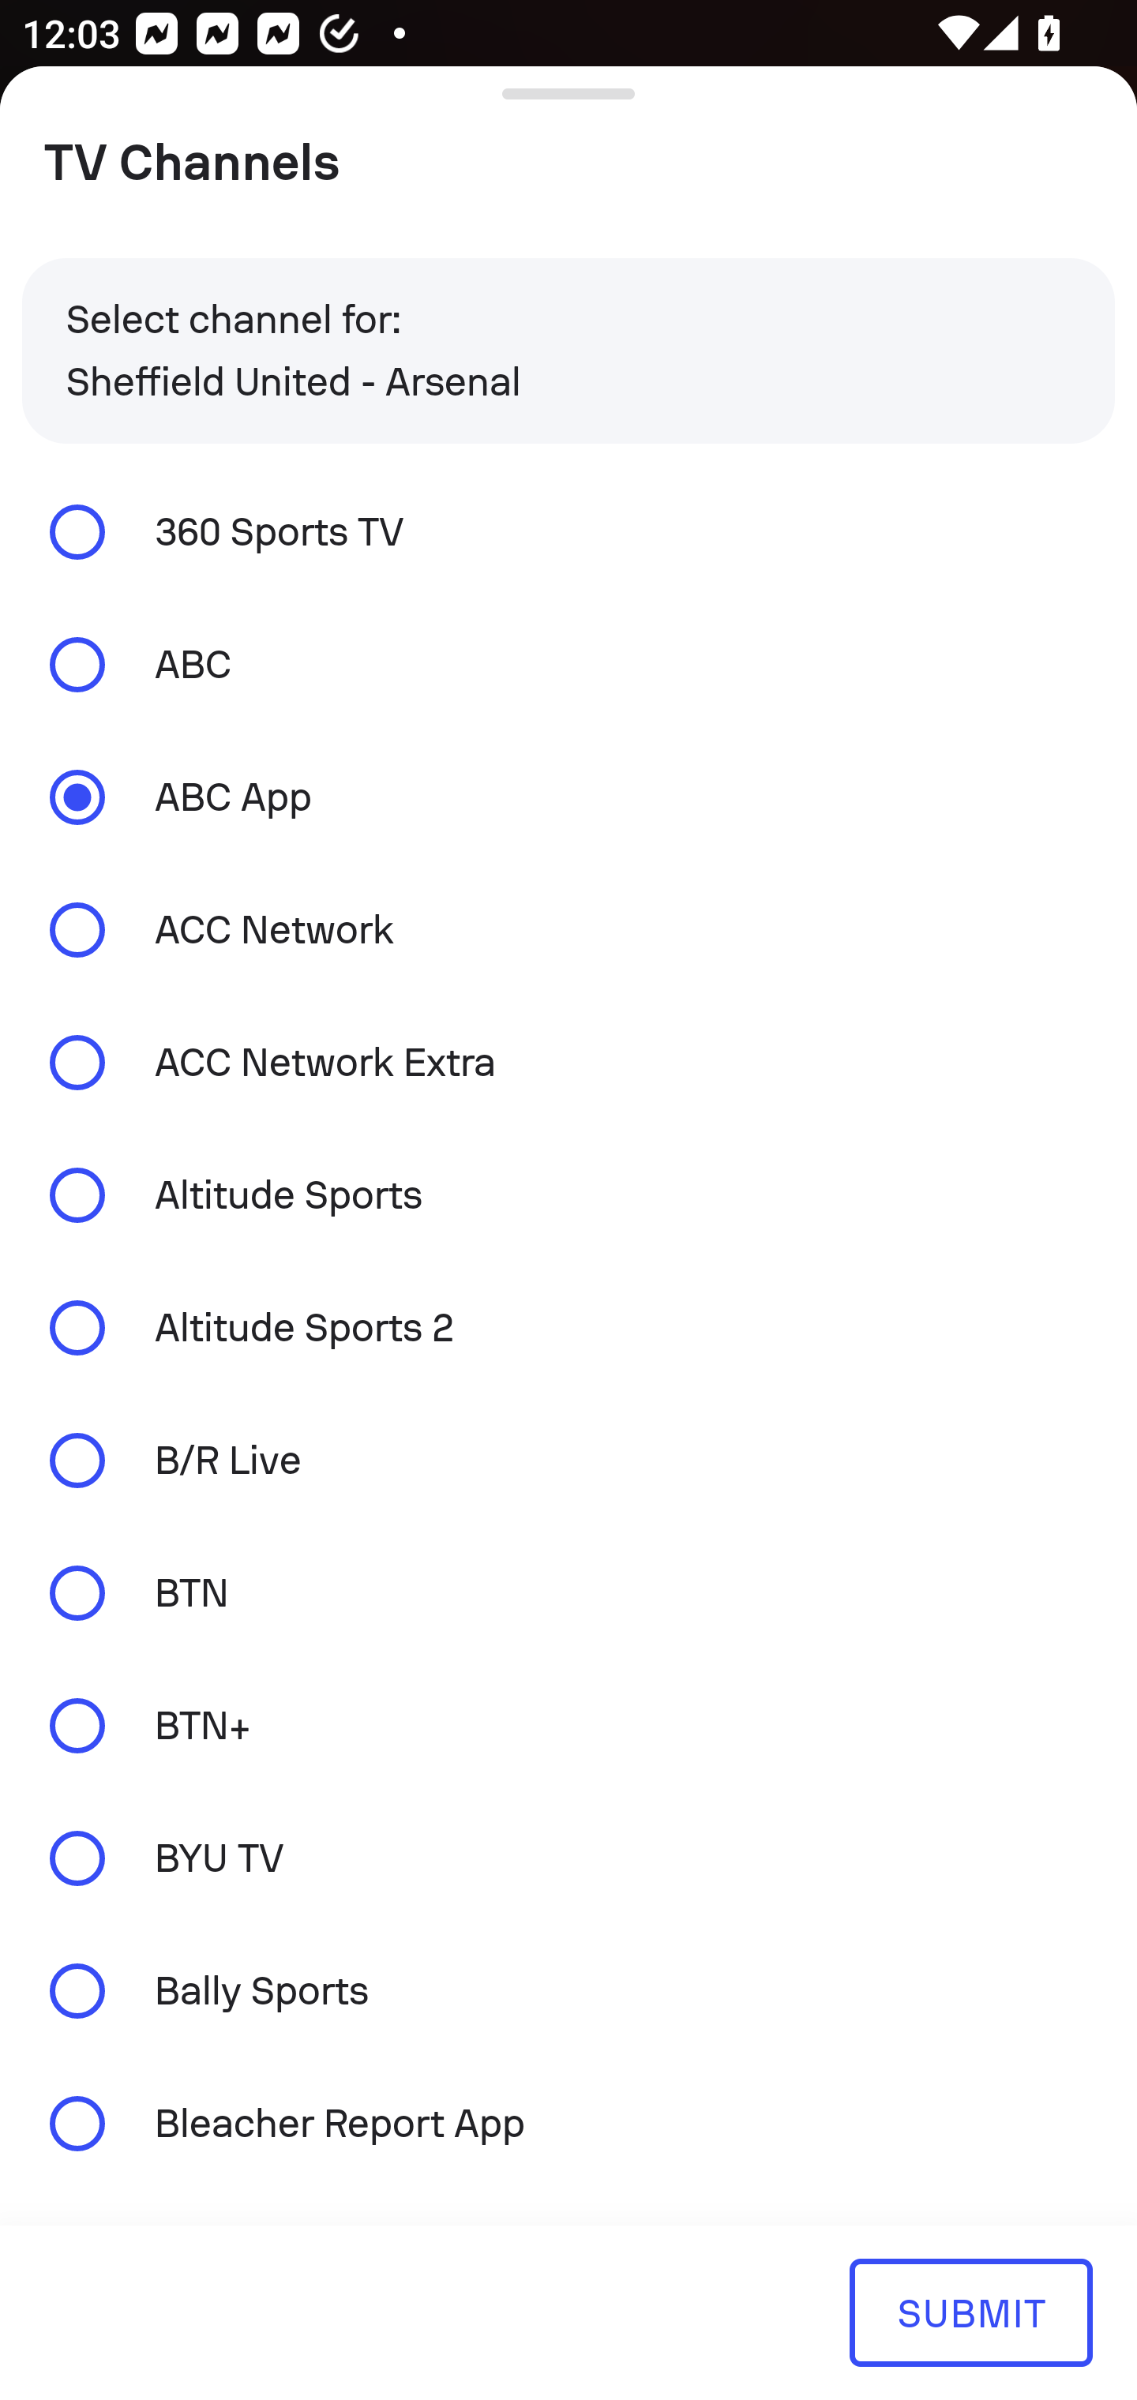 This screenshot has width=1137, height=2400. What do you see at coordinates (568, 1061) in the screenshot?
I see `ACC Network Extra` at bounding box center [568, 1061].